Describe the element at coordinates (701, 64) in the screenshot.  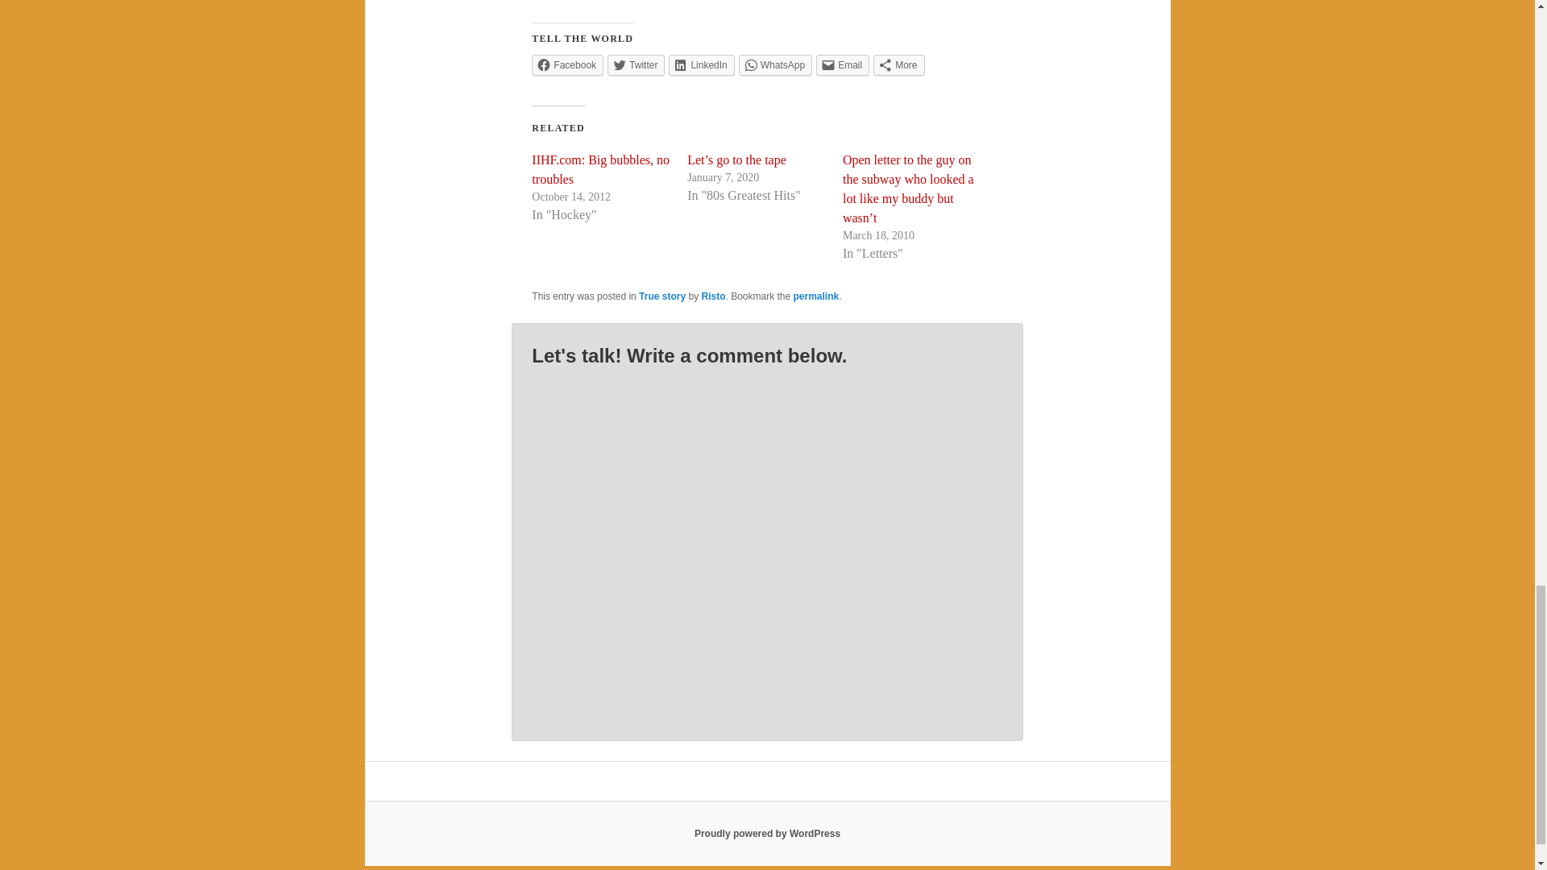
I see `LinkedIn` at that location.